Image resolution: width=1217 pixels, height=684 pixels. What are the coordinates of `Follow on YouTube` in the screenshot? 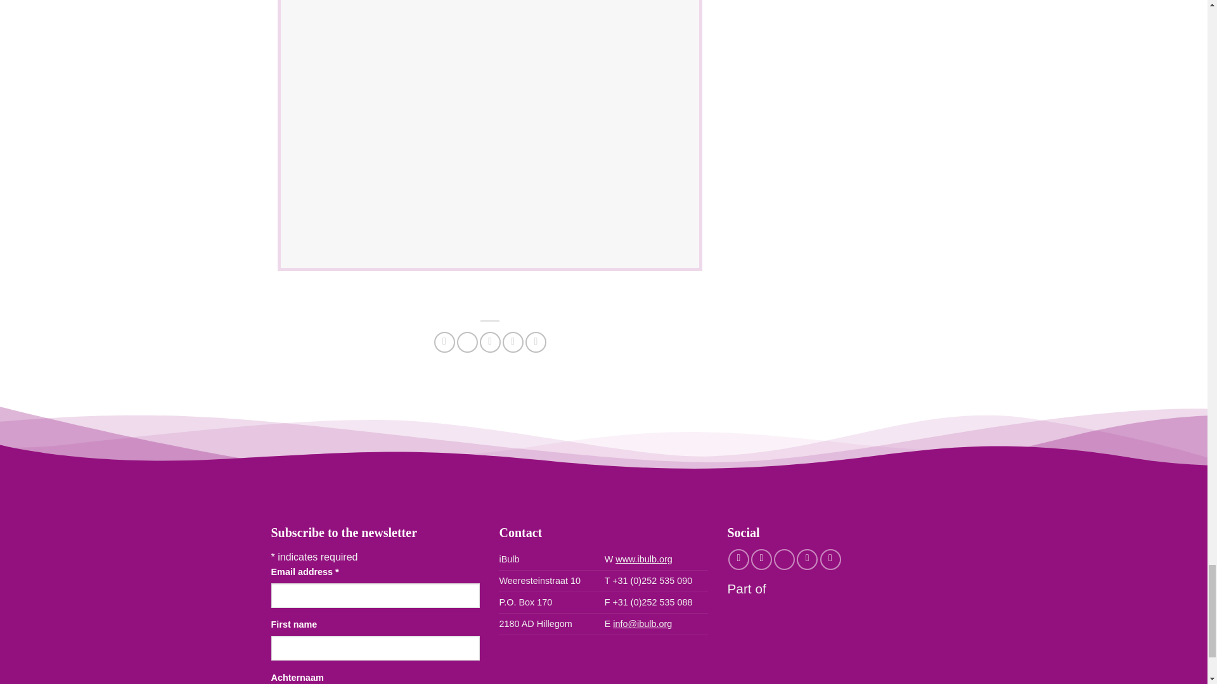 It's located at (830, 559).